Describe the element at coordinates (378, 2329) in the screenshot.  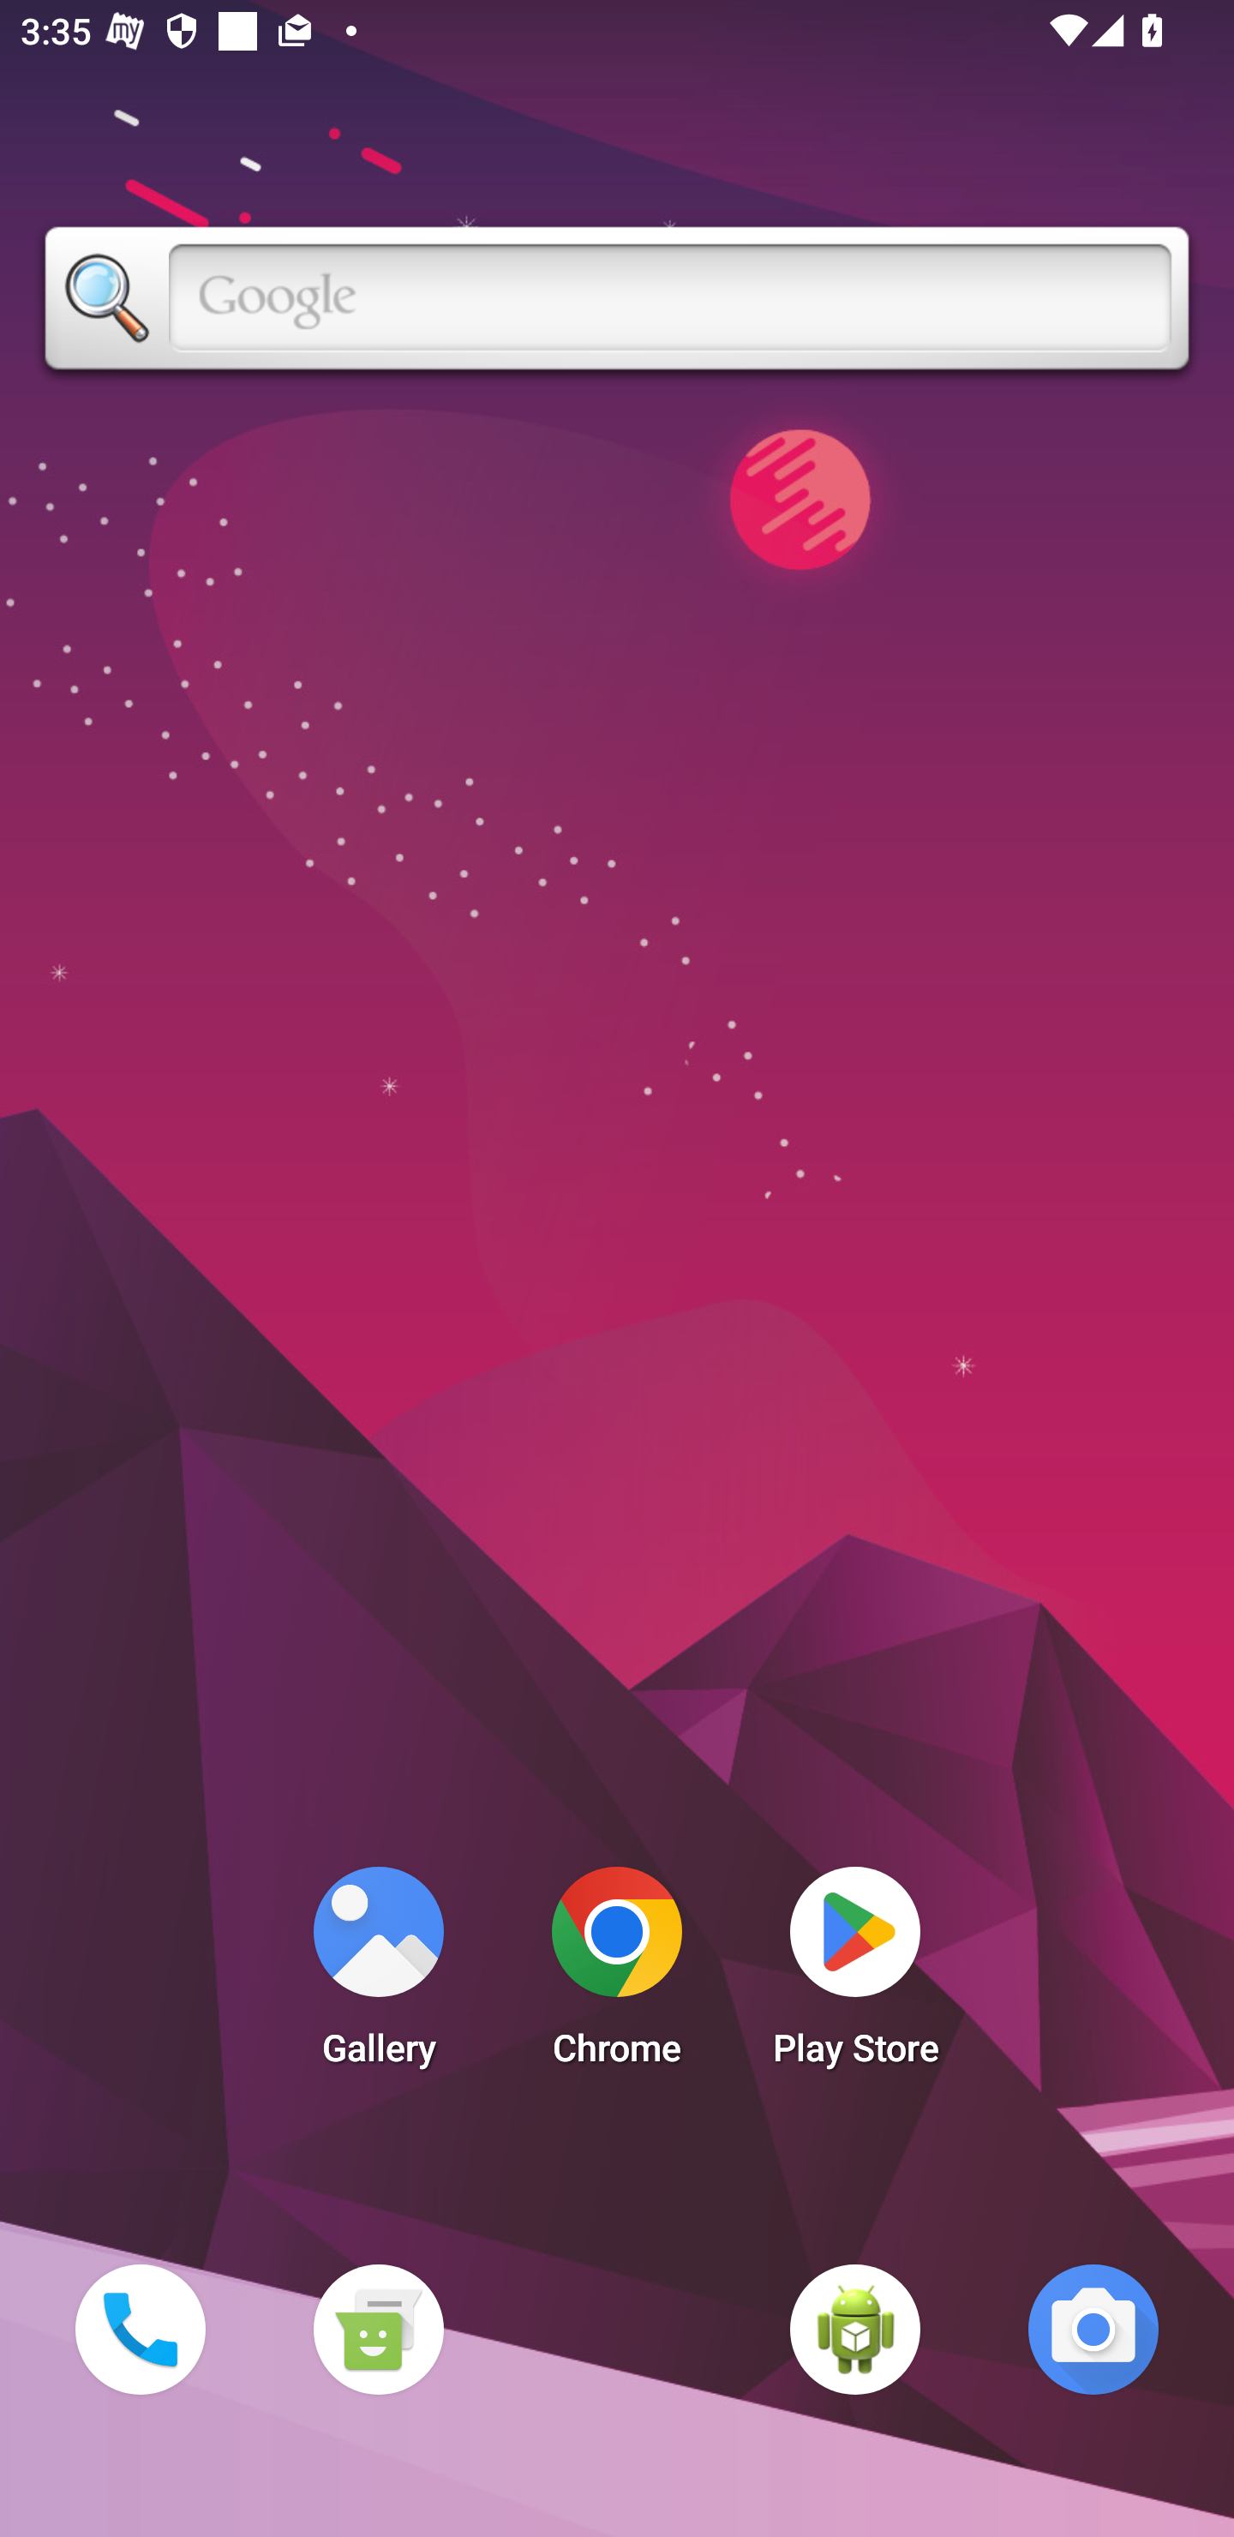
I see `Messaging` at that location.